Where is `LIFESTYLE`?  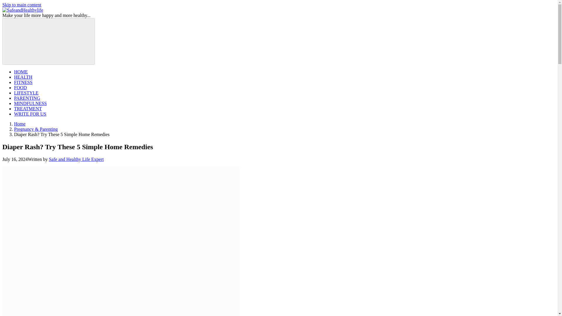
LIFESTYLE is located at coordinates (26, 93).